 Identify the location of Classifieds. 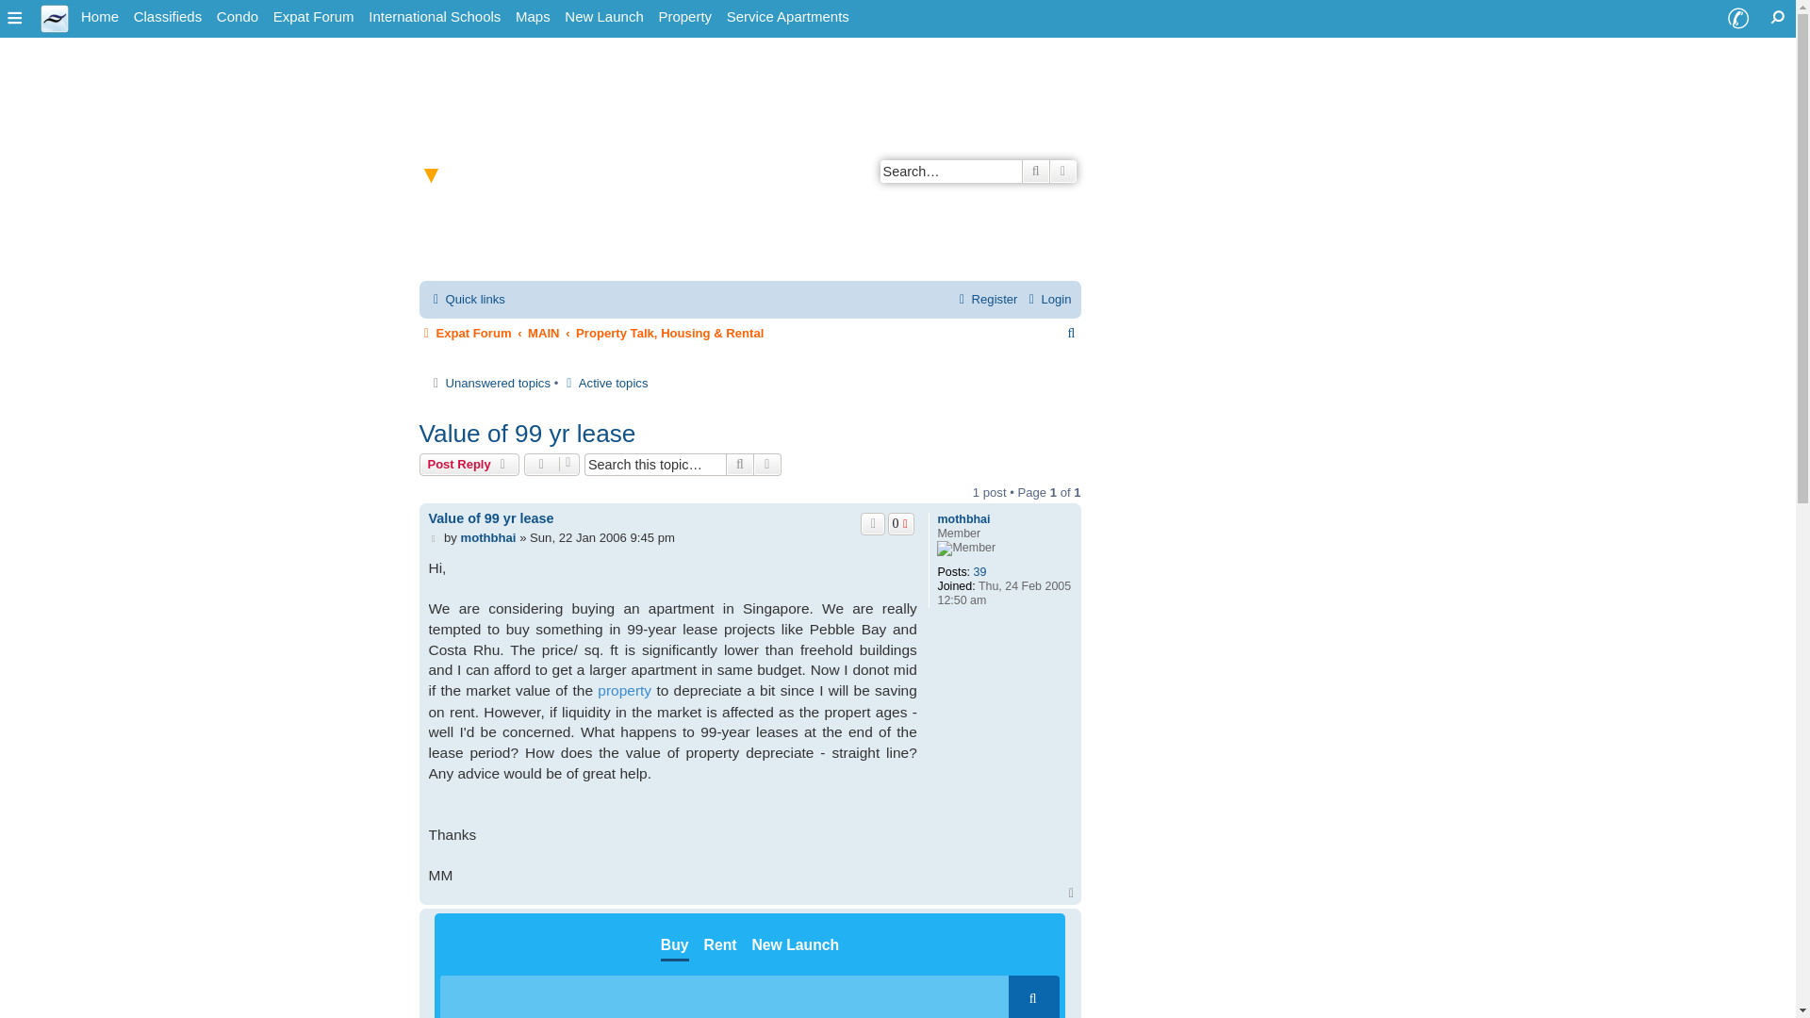
(168, 17).